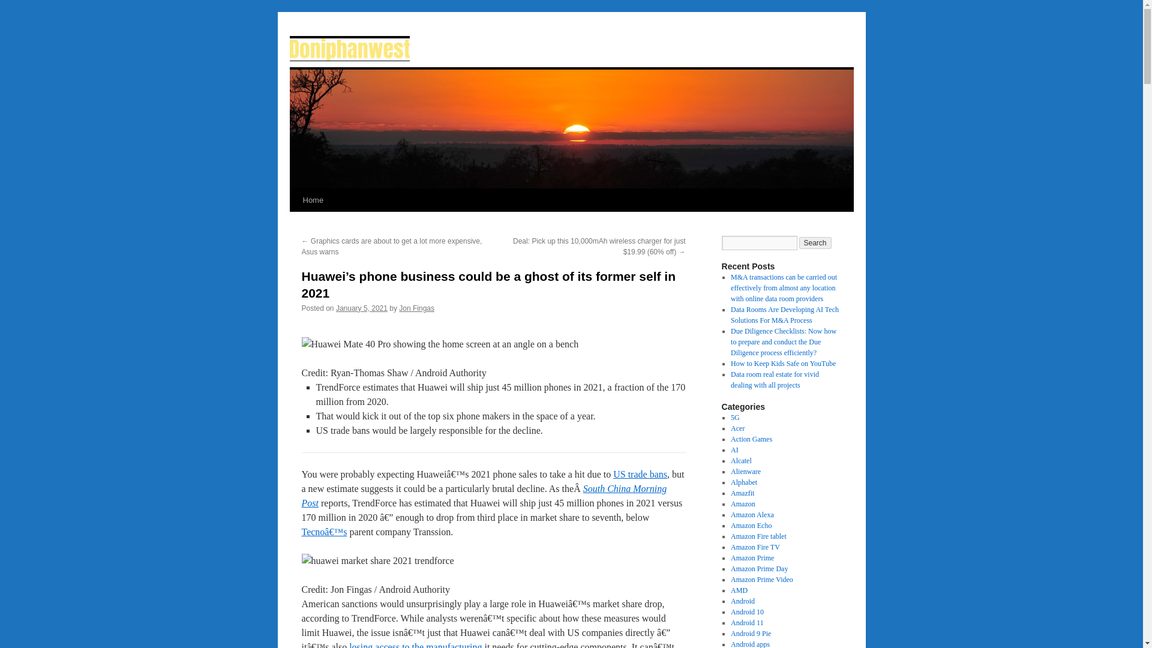  I want to click on Skip to content, so click(295, 222).